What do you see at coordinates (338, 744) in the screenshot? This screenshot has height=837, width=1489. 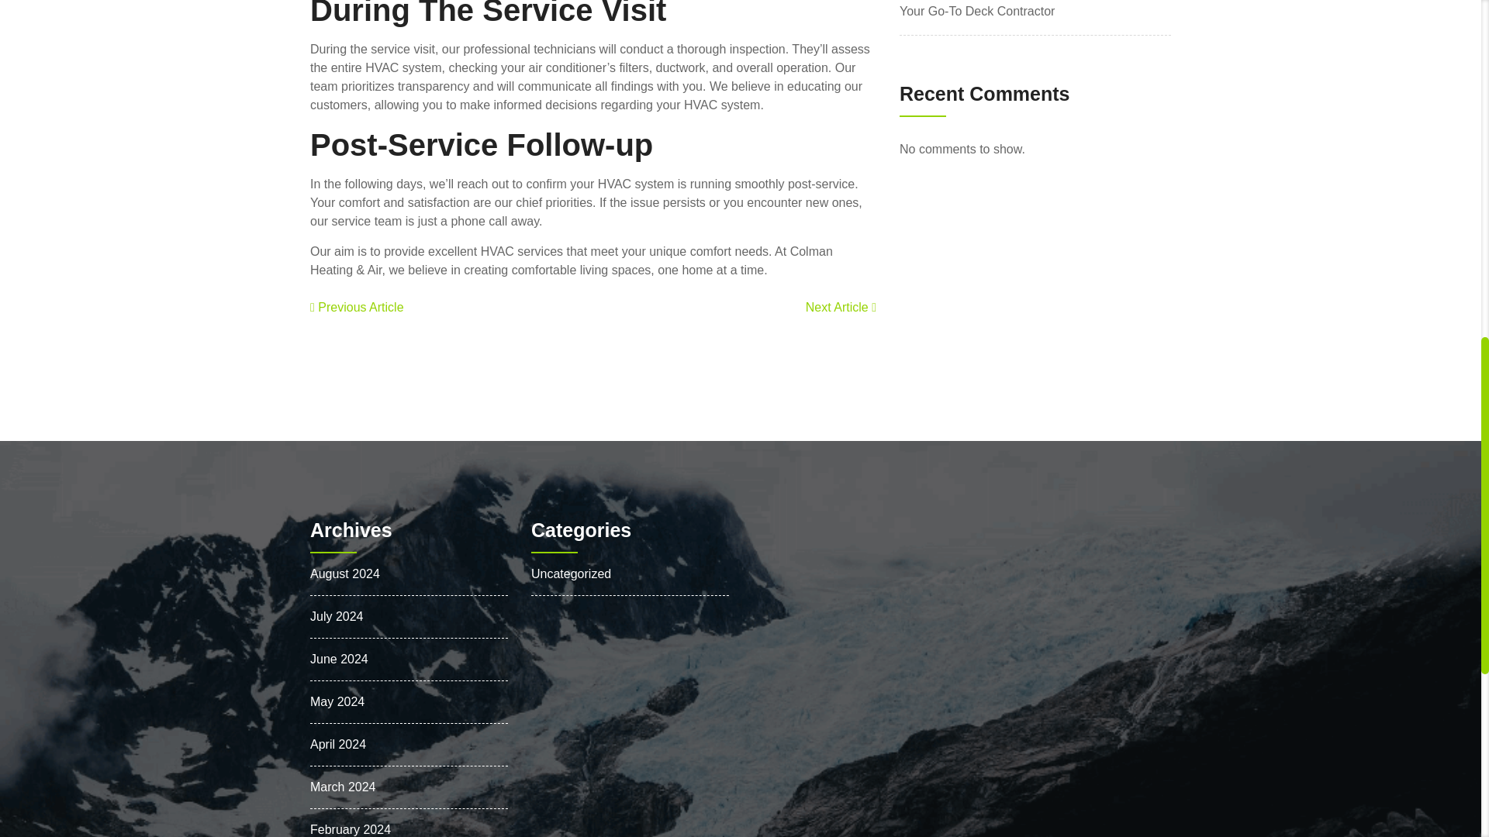 I see `April 2024` at bounding box center [338, 744].